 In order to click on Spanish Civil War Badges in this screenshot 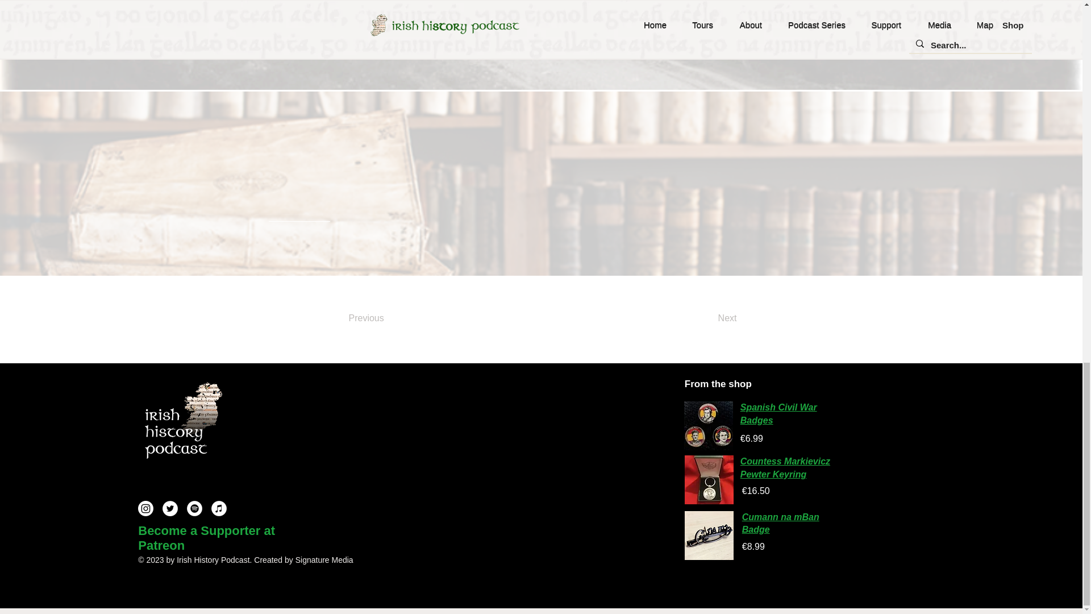, I will do `click(778, 414)`.